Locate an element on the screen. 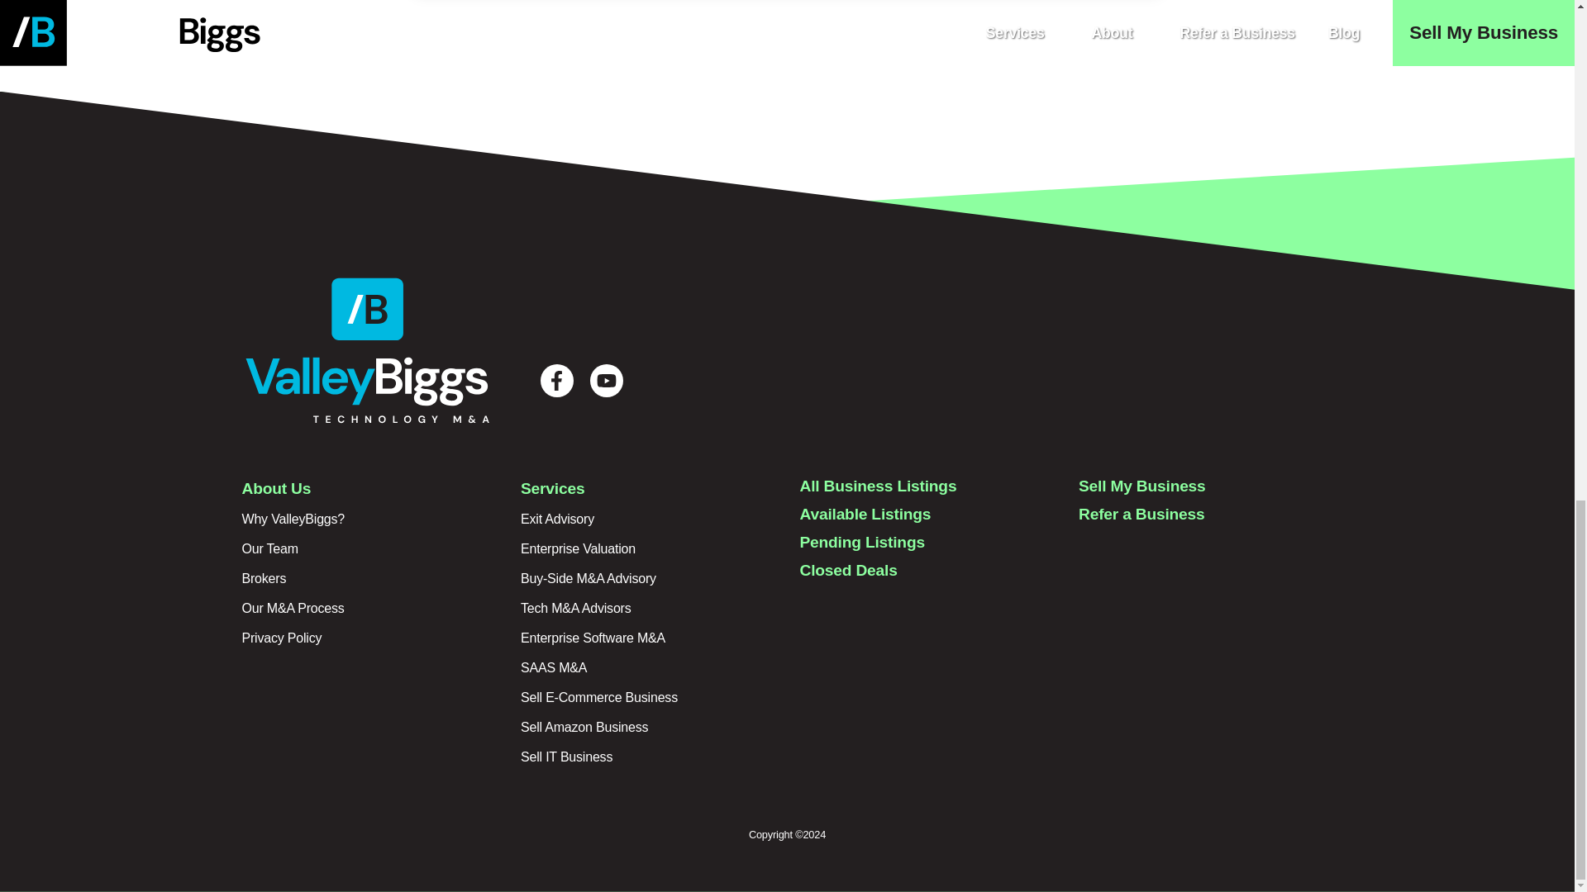 The width and height of the screenshot is (1587, 892). Exit Advisory is located at coordinates (557, 519).